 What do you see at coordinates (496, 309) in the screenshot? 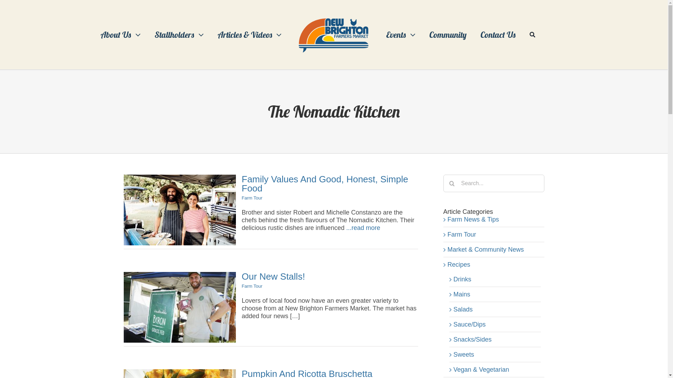
I see `Salads` at bounding box center [496, 309].